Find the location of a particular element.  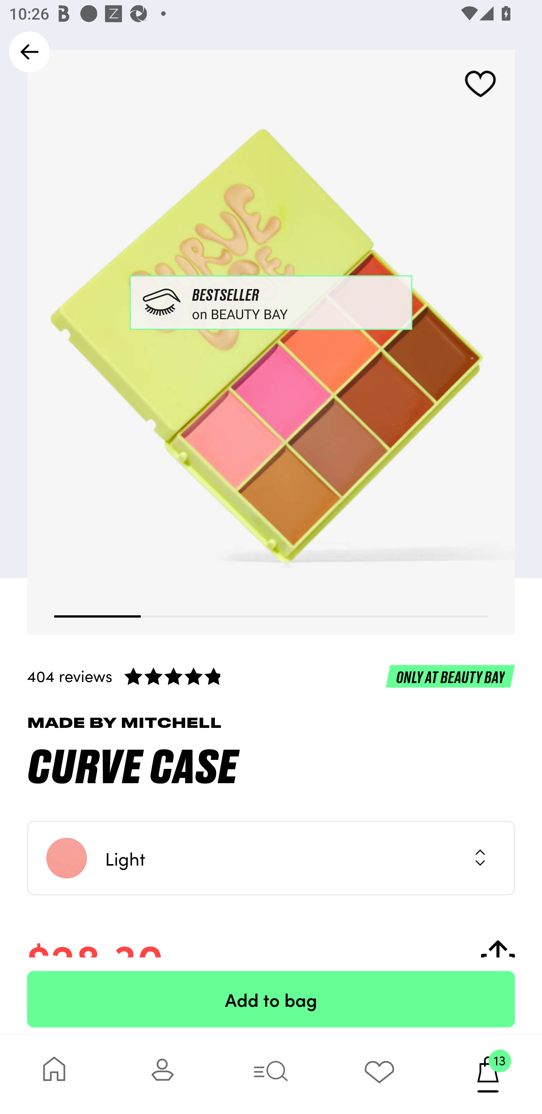

404 reviews is located at coordinates (271, 676).